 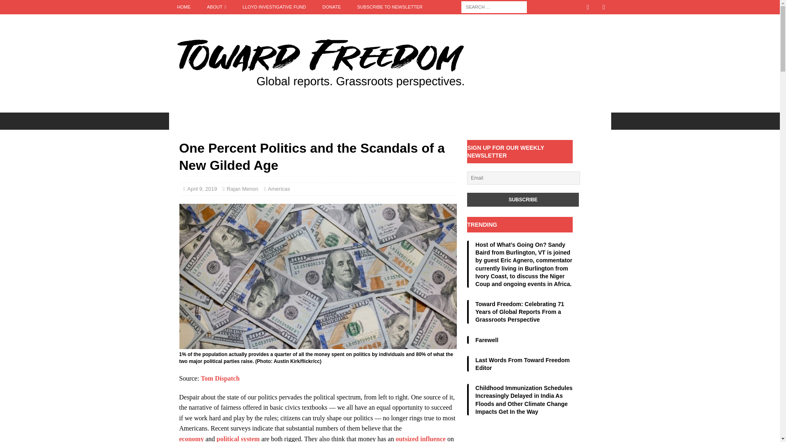 I want to click on AFRICA, so click(x=267, y=121).